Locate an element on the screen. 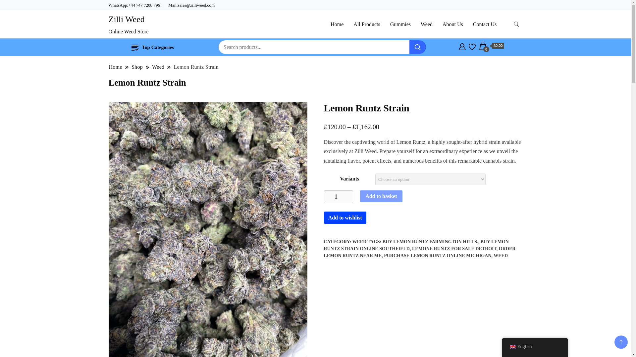  About Us is located at coordinates (452, 24).